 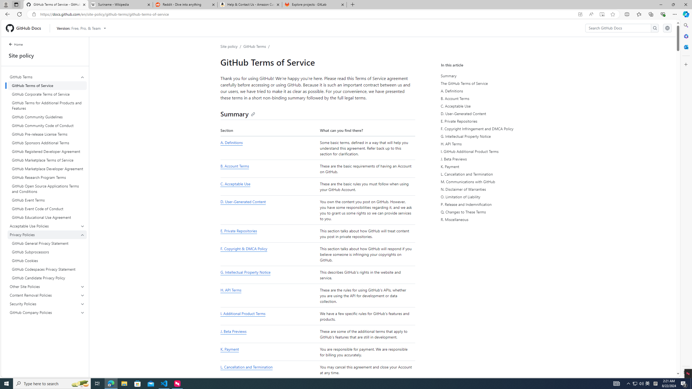 I want to click on GitHub Community Code of Conduct, so click(x=47, y=125).